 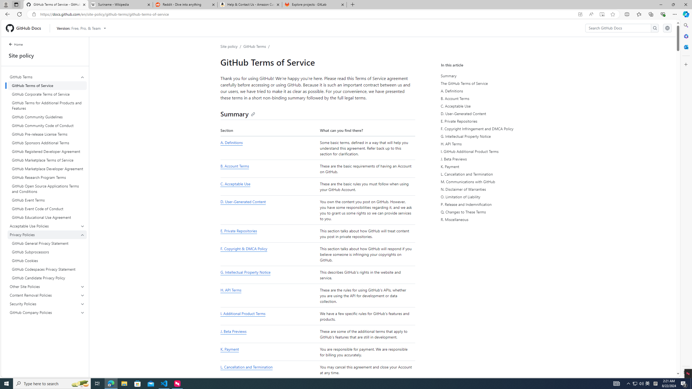 I want to click on GitHub Community Code of Conduct, so click(x=47, y=125).